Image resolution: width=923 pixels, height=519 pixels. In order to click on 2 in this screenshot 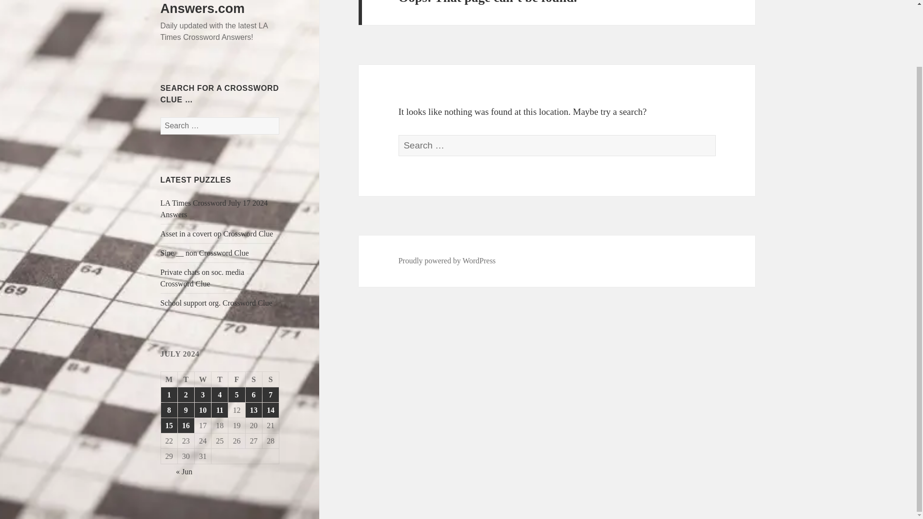, I will do `click(186, 395)`.